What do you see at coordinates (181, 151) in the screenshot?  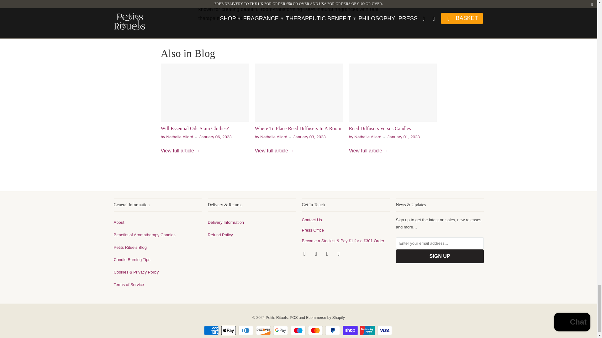 I see `Will Essential Oils Stain Clothes?` at bounding box center [181, 151].